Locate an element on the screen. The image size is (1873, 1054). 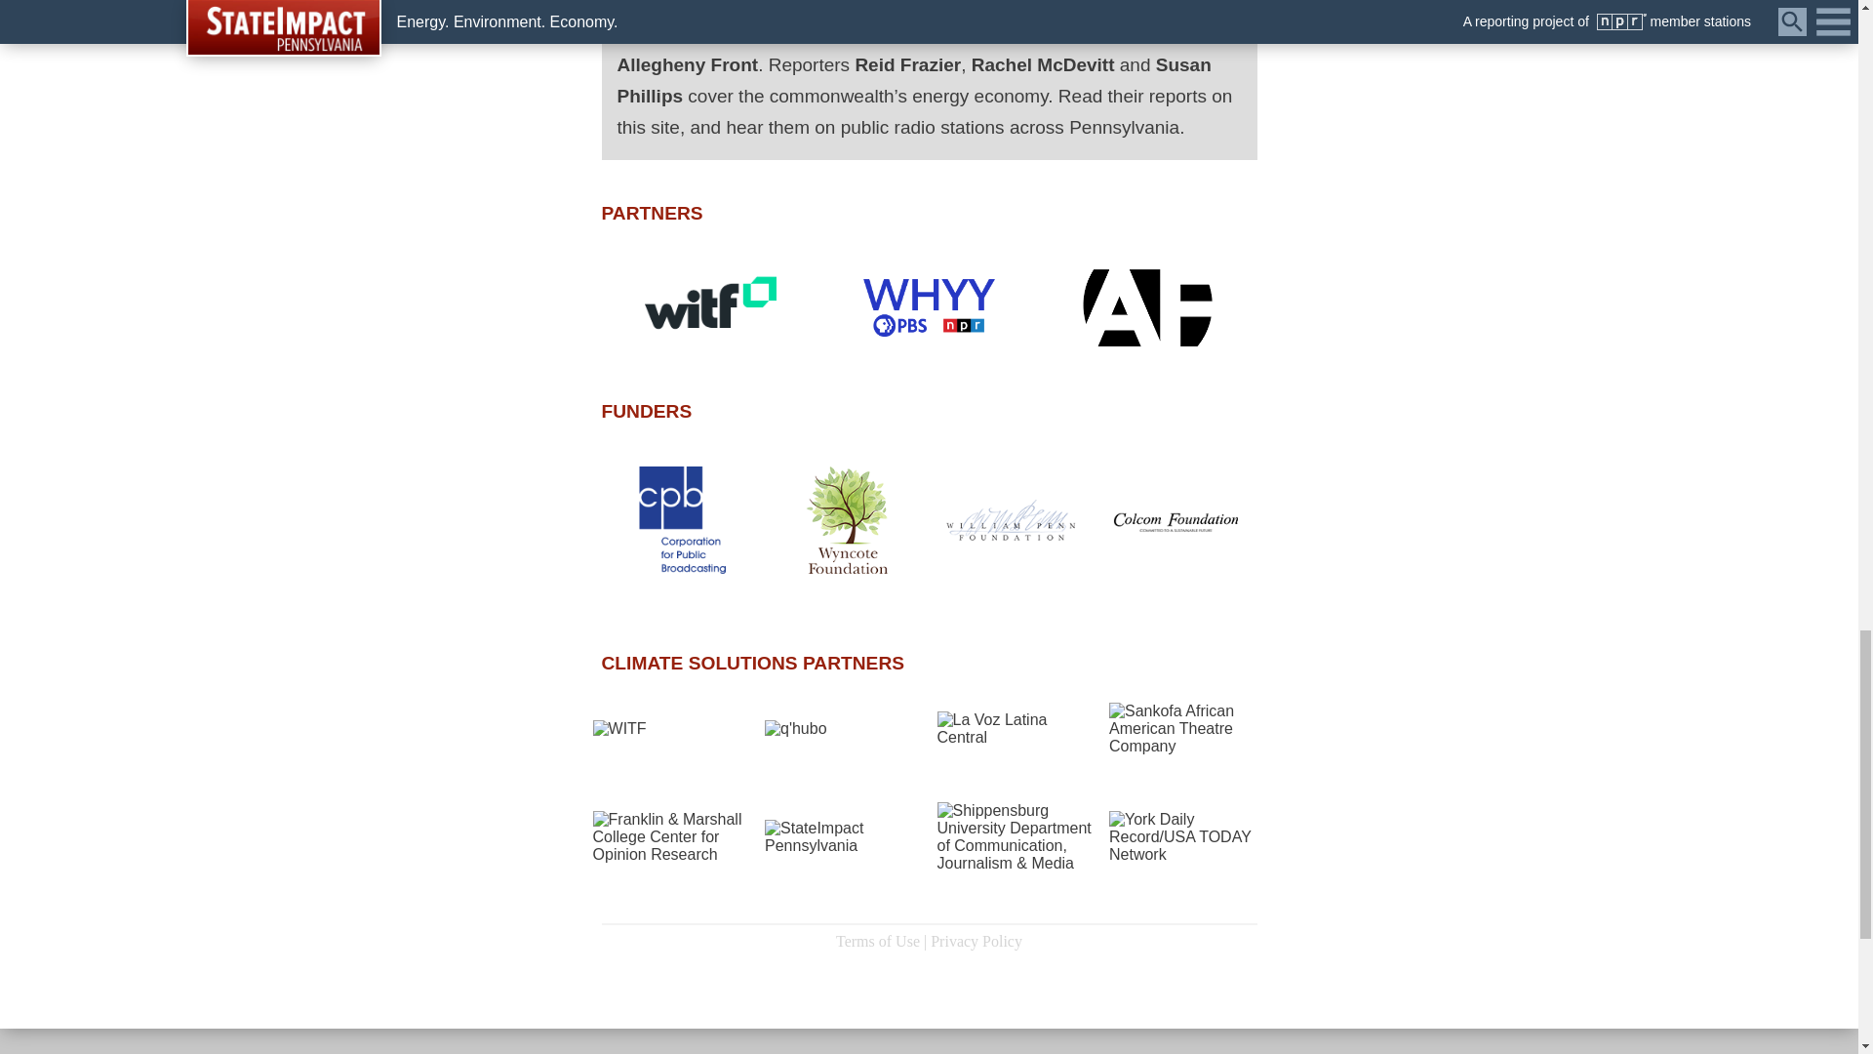
Corporation for Public Broadcasting is located at coordinates (683, 519).